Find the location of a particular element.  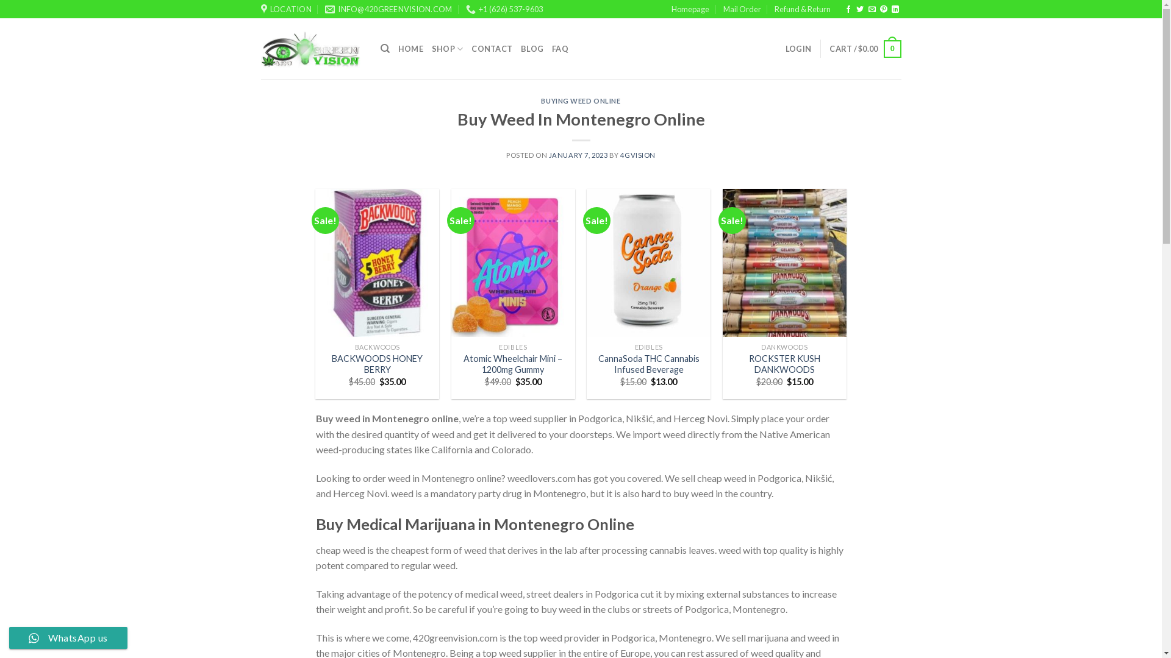

INFO@420GREENVISION.COM is located at coordinates (389, 9).